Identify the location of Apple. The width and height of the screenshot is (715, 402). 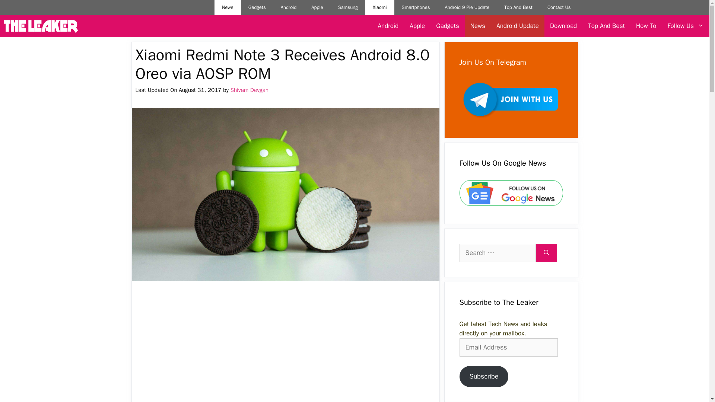
(317, 7).